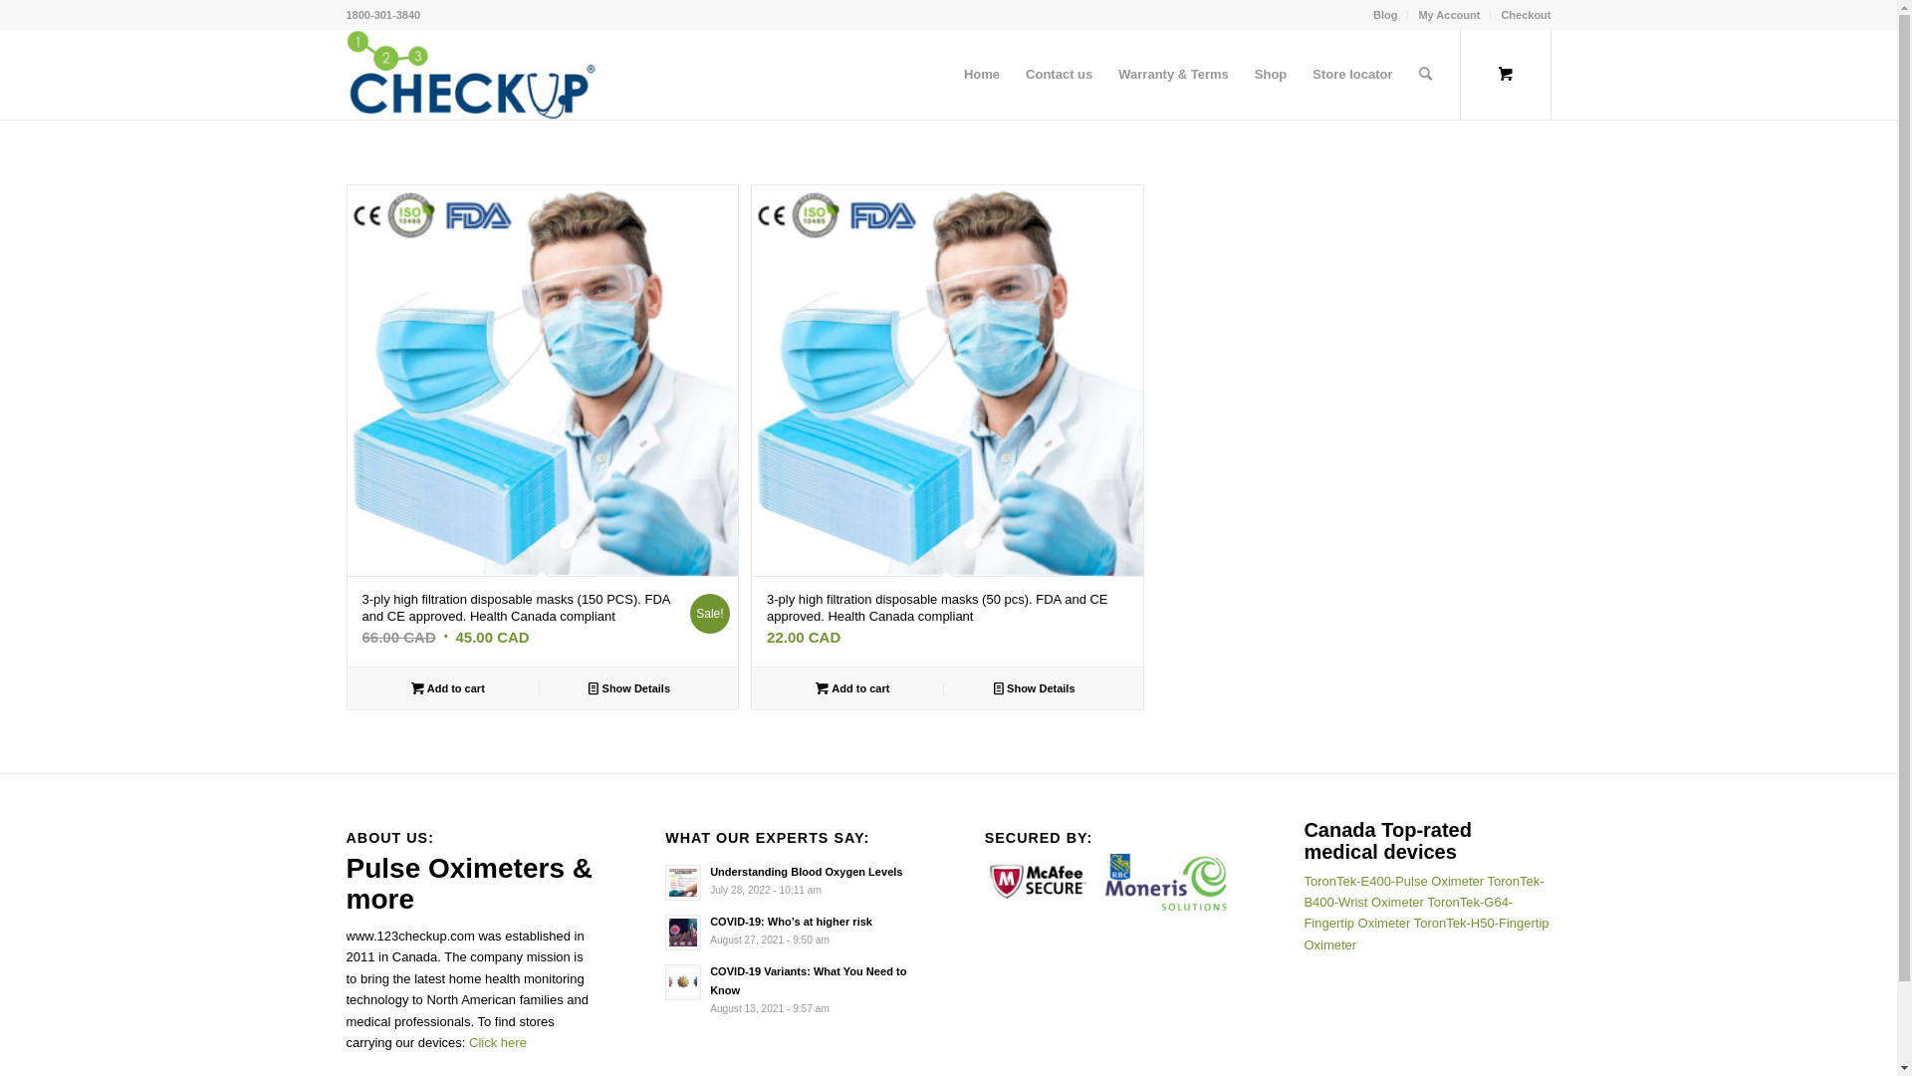  I want to click on Click here, so click(498, 1042).